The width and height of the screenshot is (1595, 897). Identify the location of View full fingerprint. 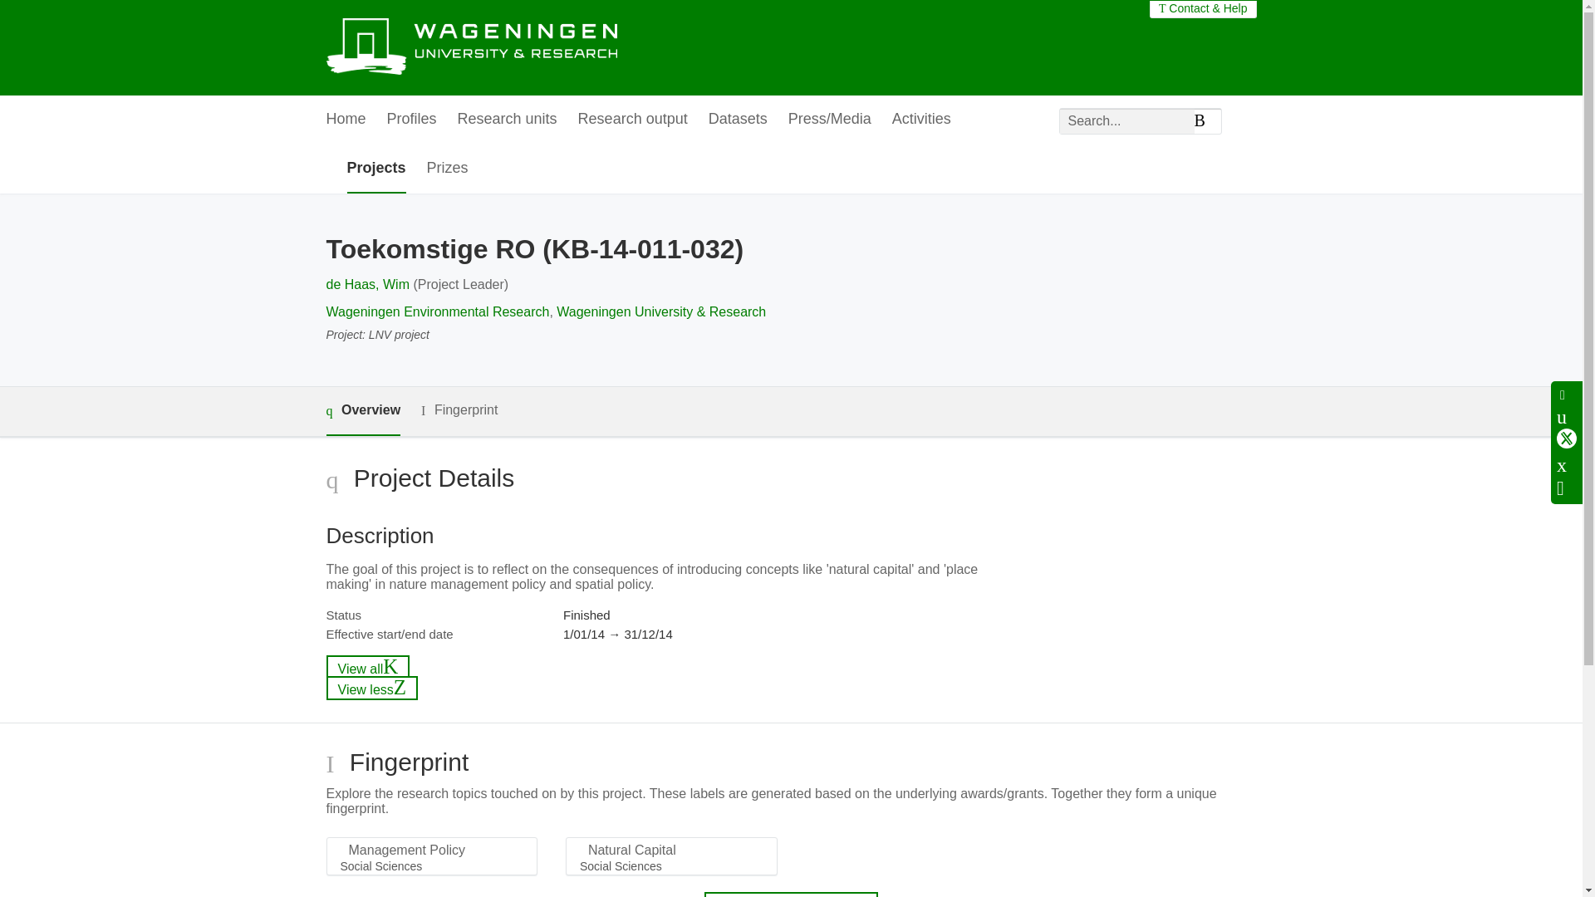
(791, 894).